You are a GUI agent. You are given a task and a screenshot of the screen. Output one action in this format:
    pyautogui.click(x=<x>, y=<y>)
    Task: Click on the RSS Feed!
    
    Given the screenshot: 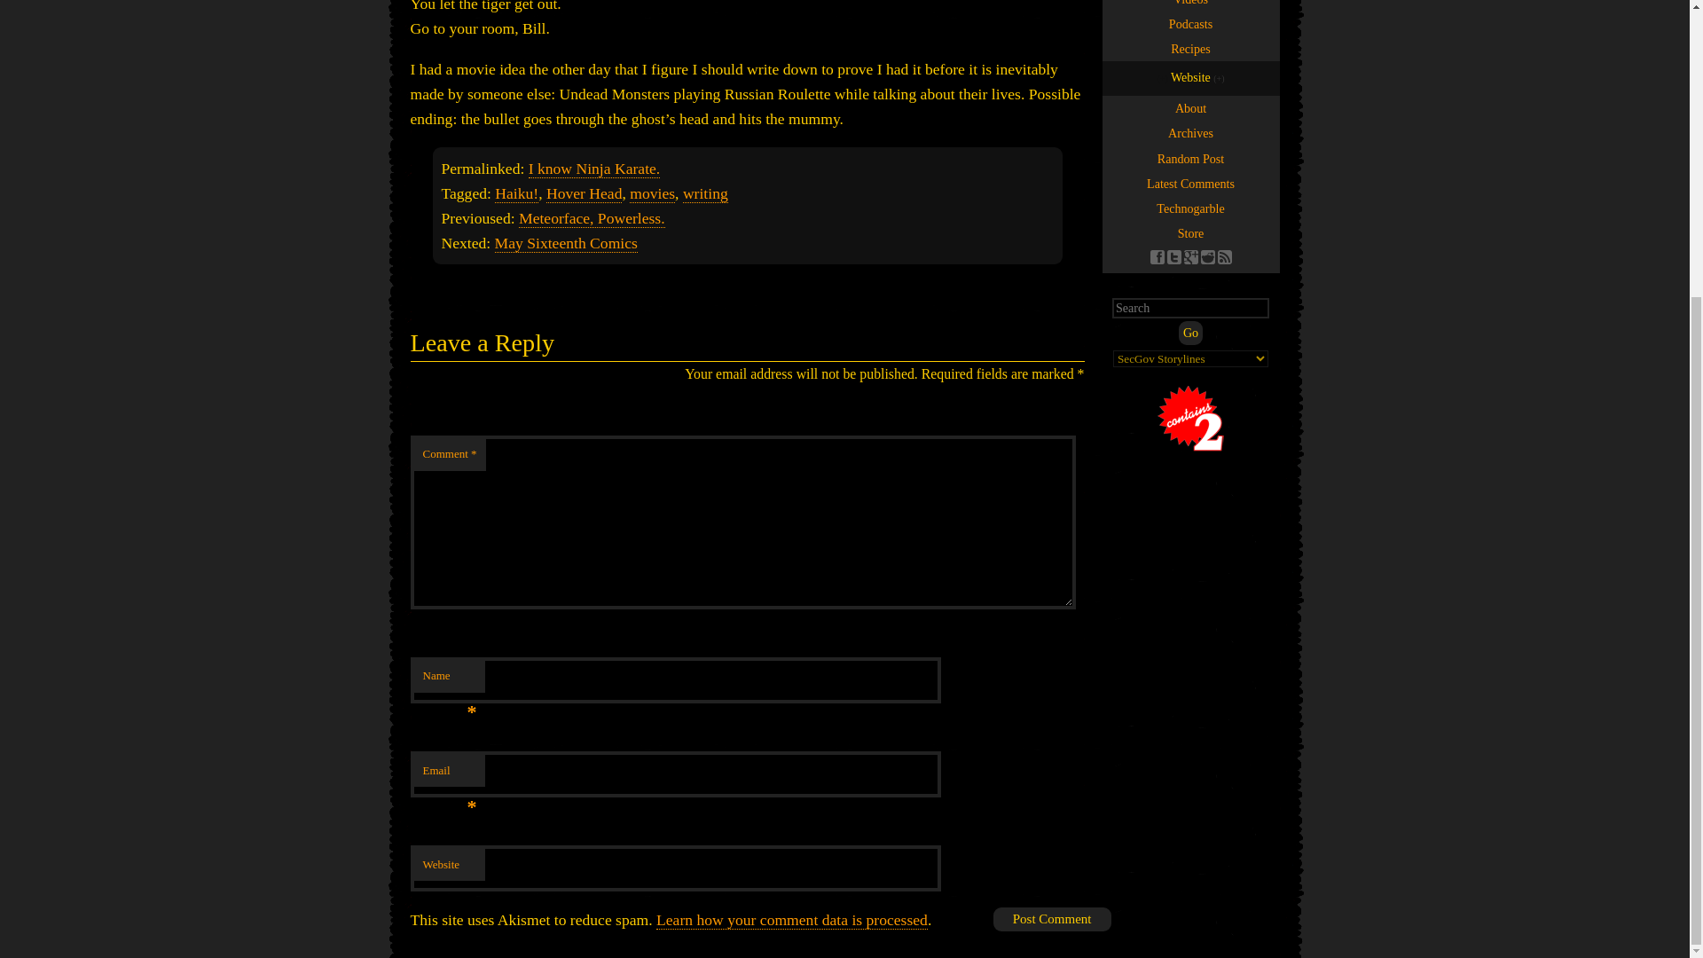 What is the action you would take?
    pyautogui.click(x=1224, y=257)
    